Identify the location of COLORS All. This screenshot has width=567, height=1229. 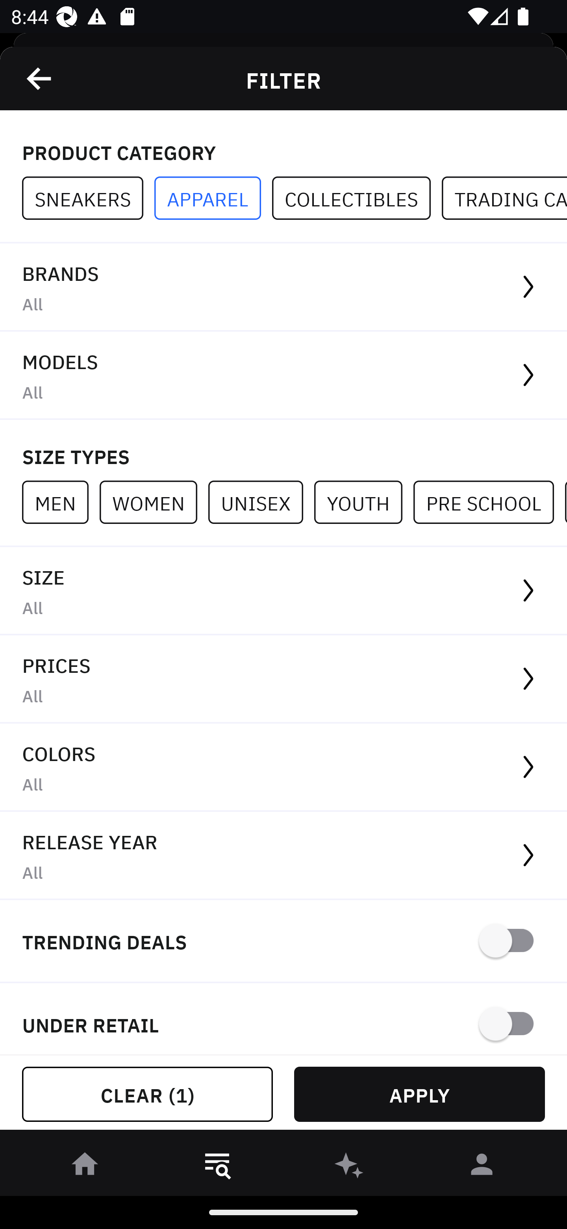
(283, 768).